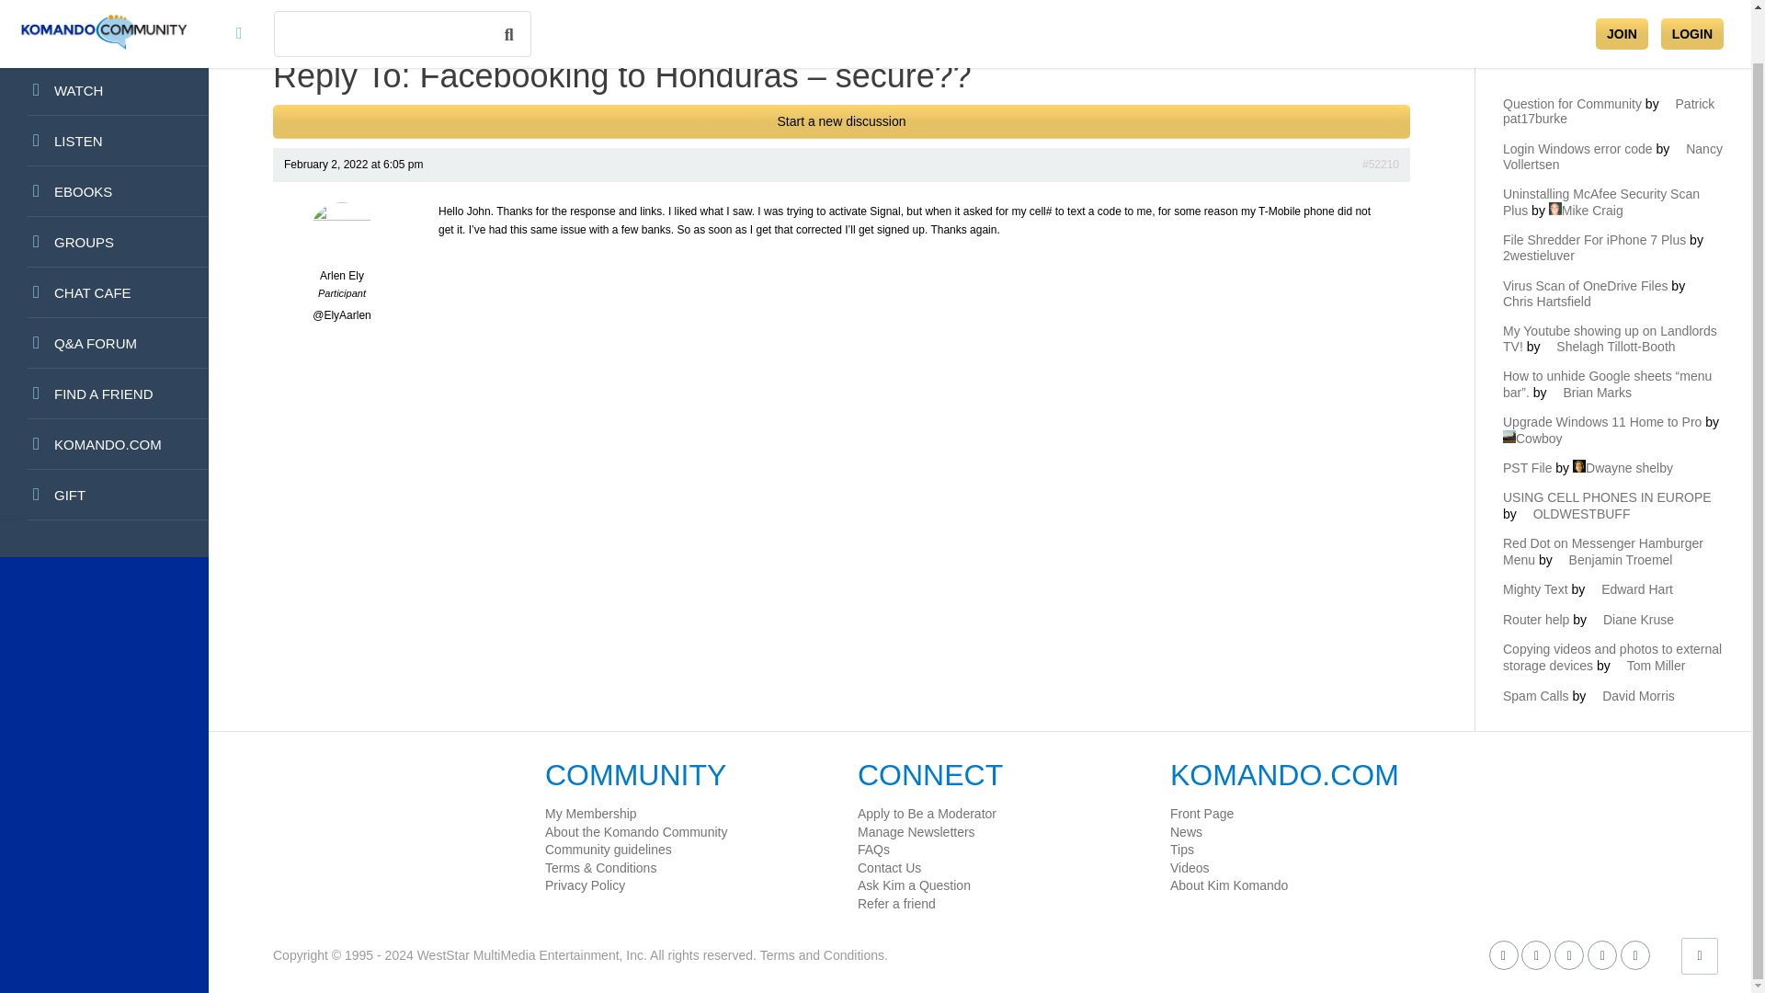 The width and height of the screenshot is (1765, 993). What do you see at coordinates (104, 242) in the screenshot?
I see `GROUPS` at bounding box center [104, 242].